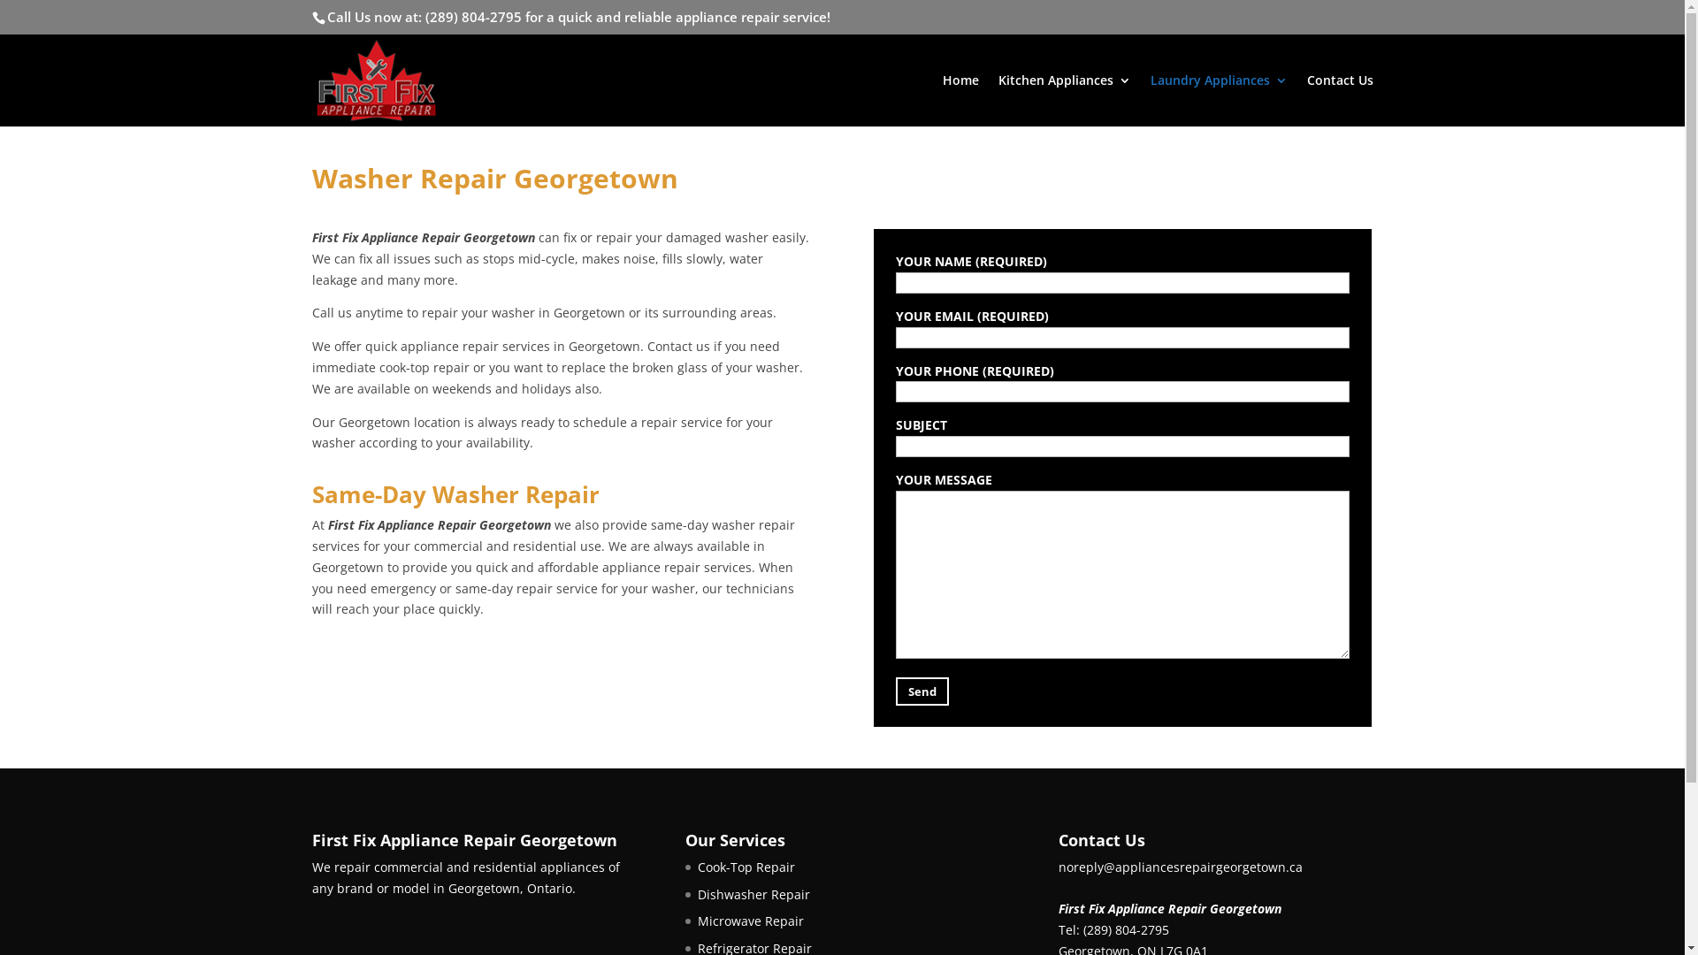 This screenshot has width=1698, height=955. Describe the element at coordinates (1064, 101) in the screenshot. I see `Kitchen Appliances` at that location.